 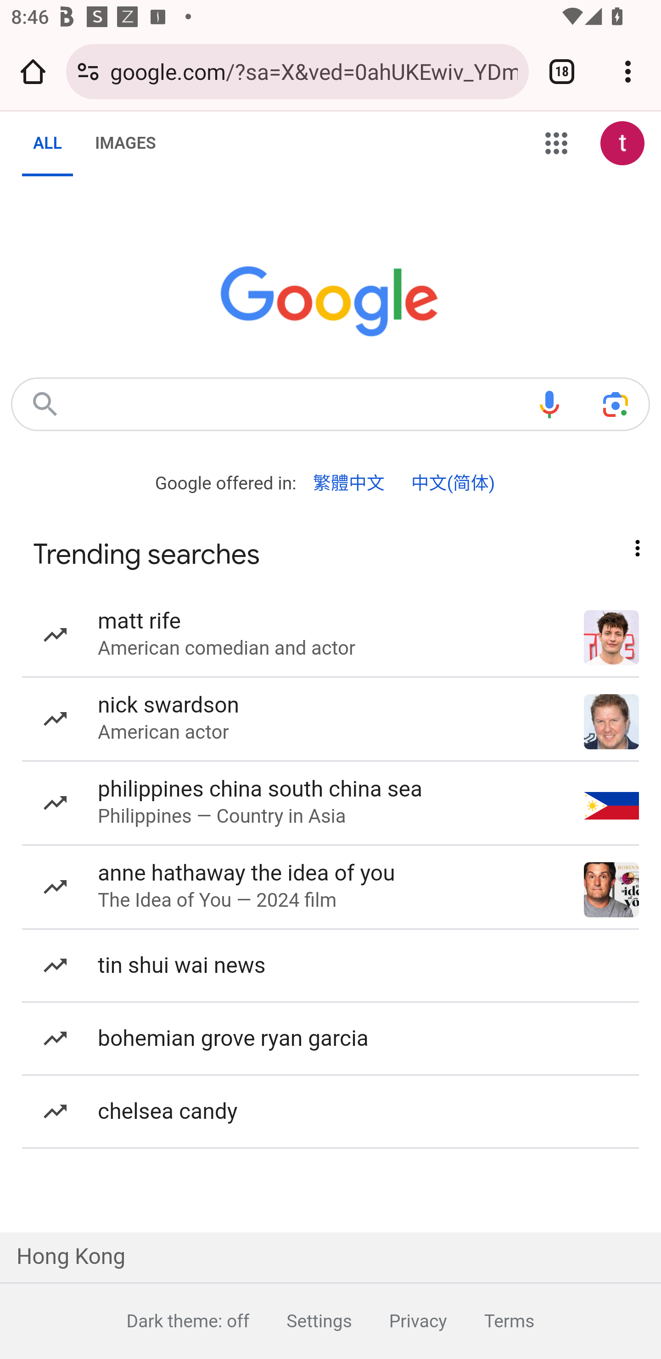 I want to click on Open the home page, so click(x=33, y=71).